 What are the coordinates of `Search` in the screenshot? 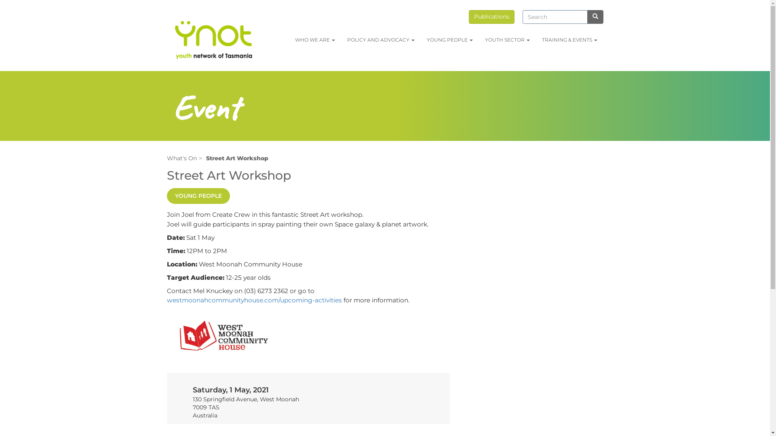 It's located at (595, 17).